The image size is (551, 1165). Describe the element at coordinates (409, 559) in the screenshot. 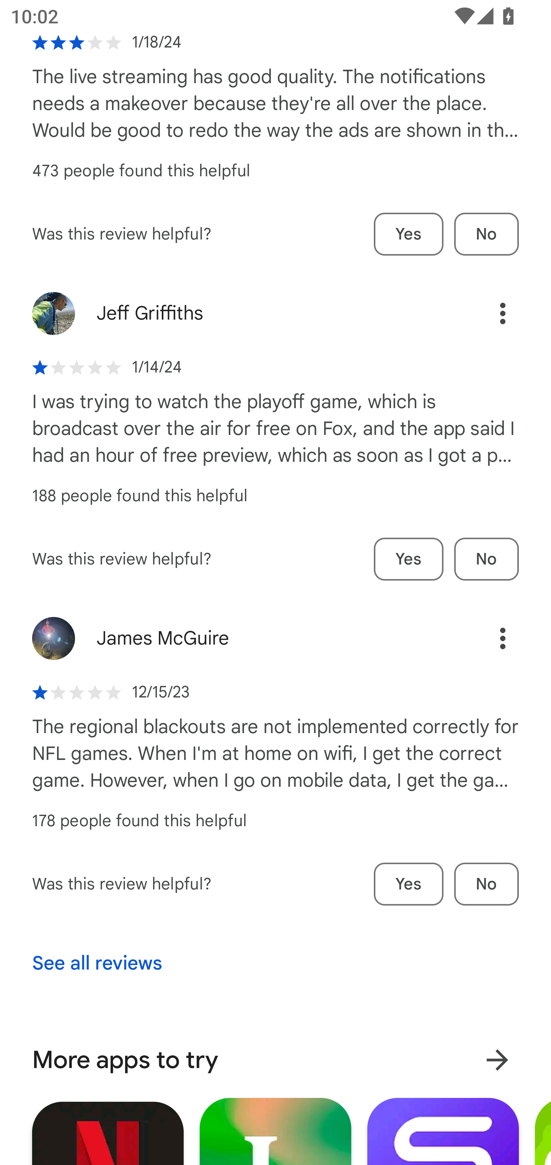

I see `Yes` at that location.